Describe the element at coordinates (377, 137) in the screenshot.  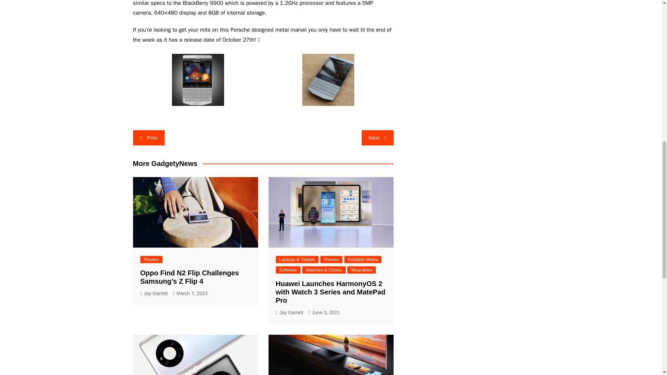
I see `Next` at that location.